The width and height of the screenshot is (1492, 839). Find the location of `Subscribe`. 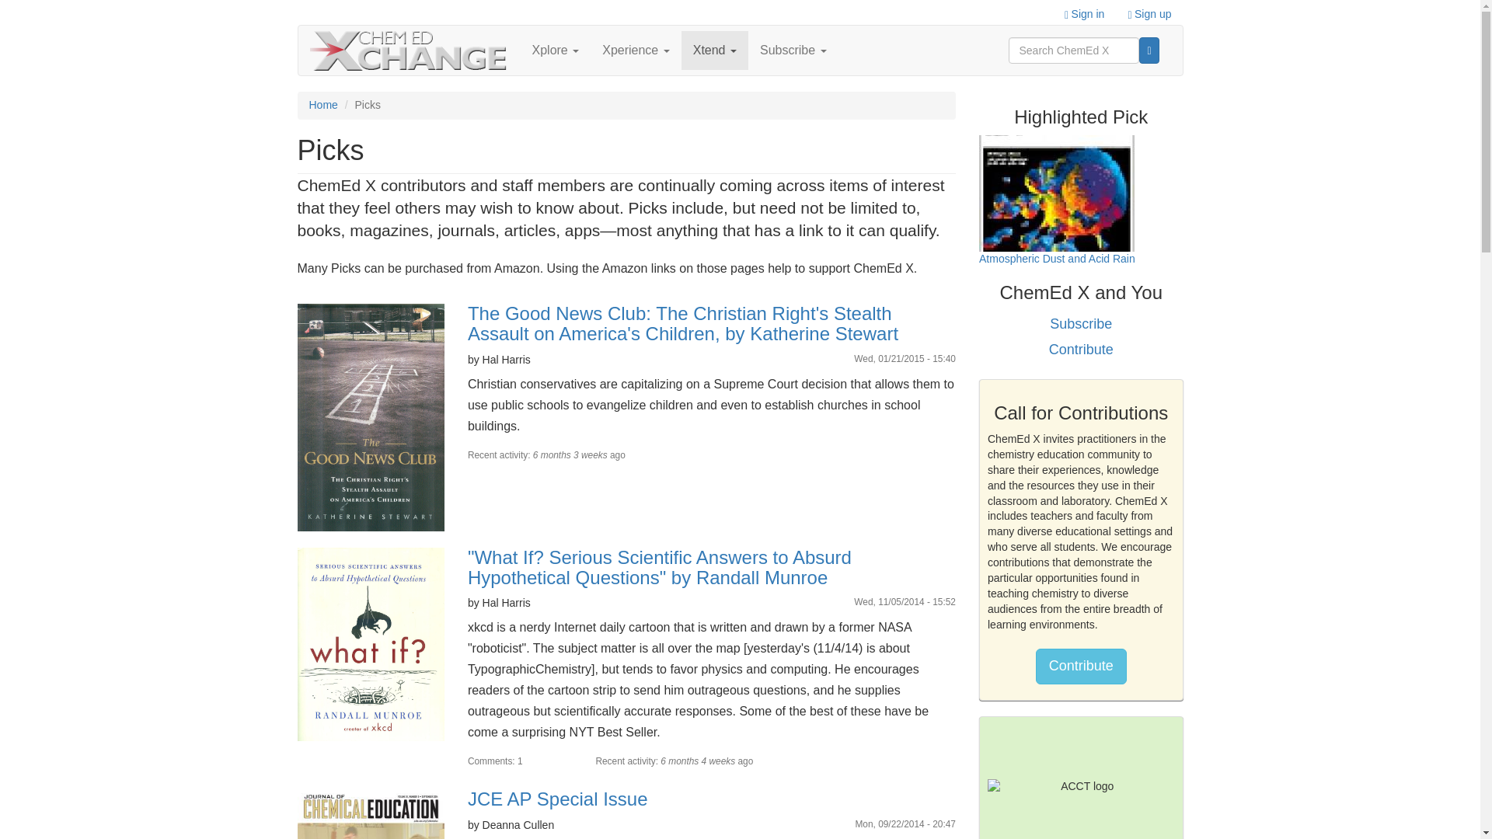

Subscribe is located at coordinates (793, 50).